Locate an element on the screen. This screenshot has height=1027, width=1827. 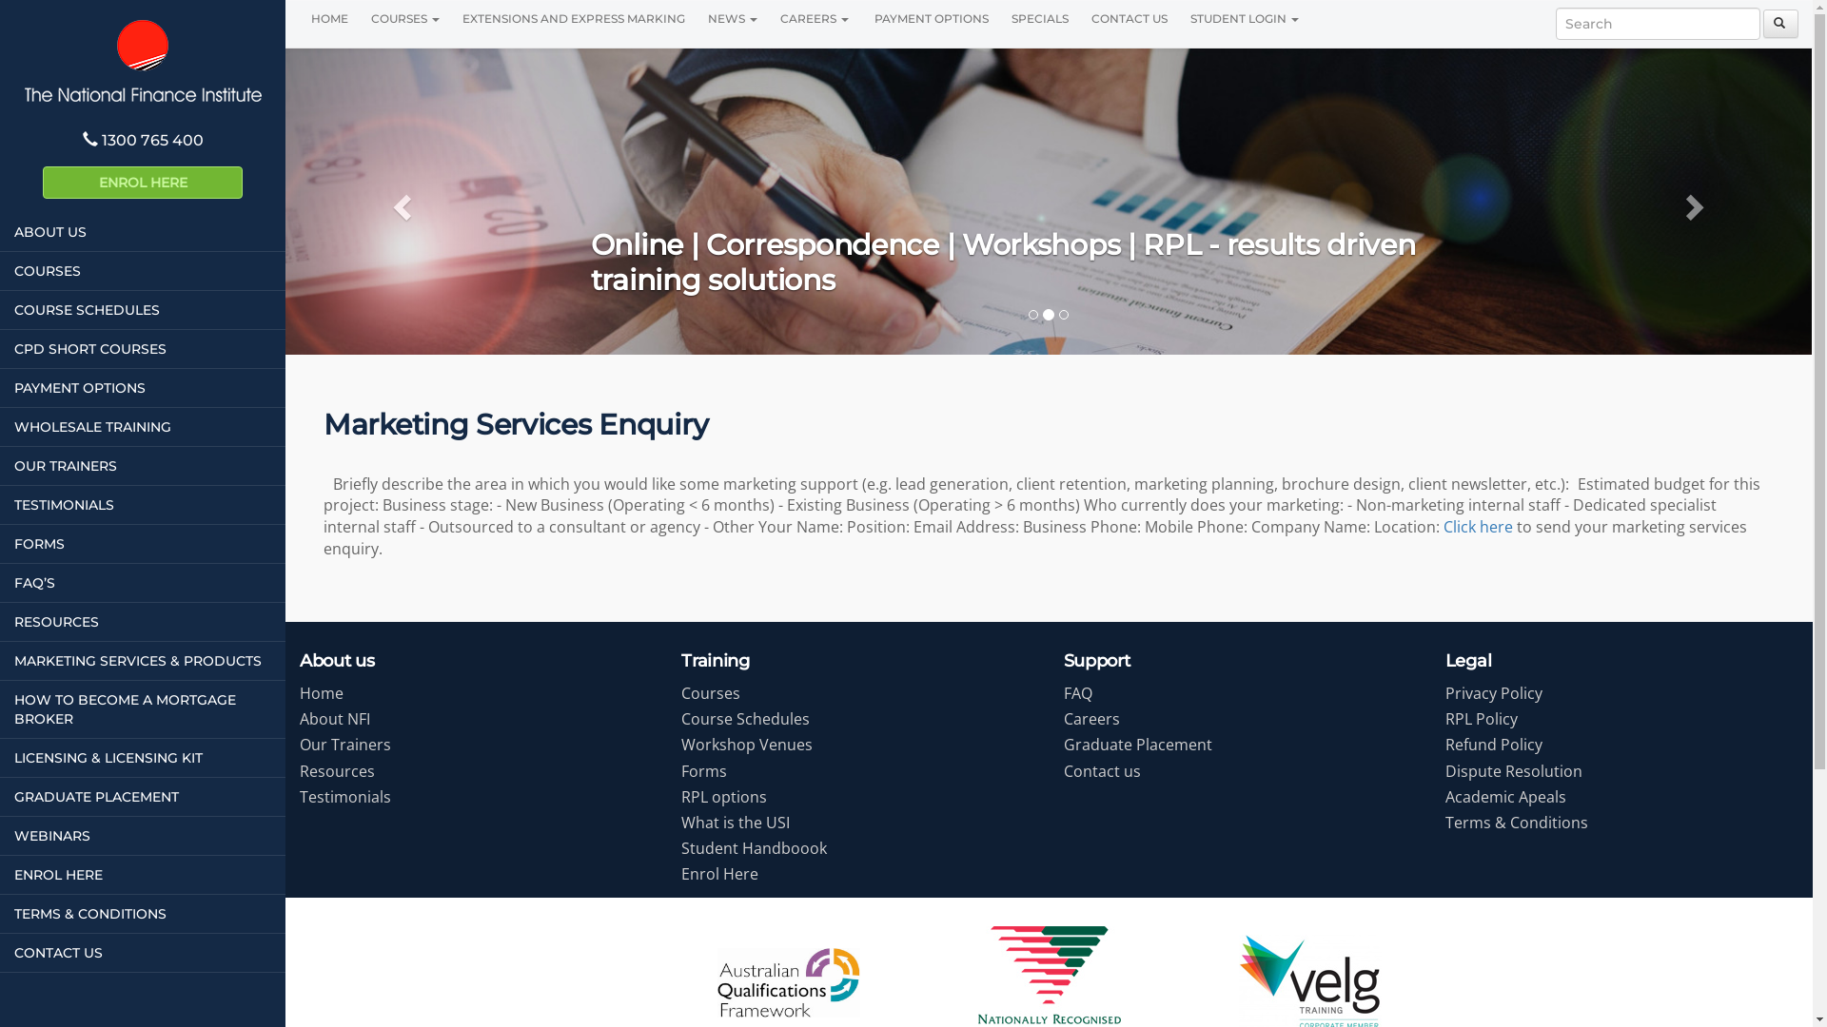
ABOUT US is located at coordinates (143, 232).